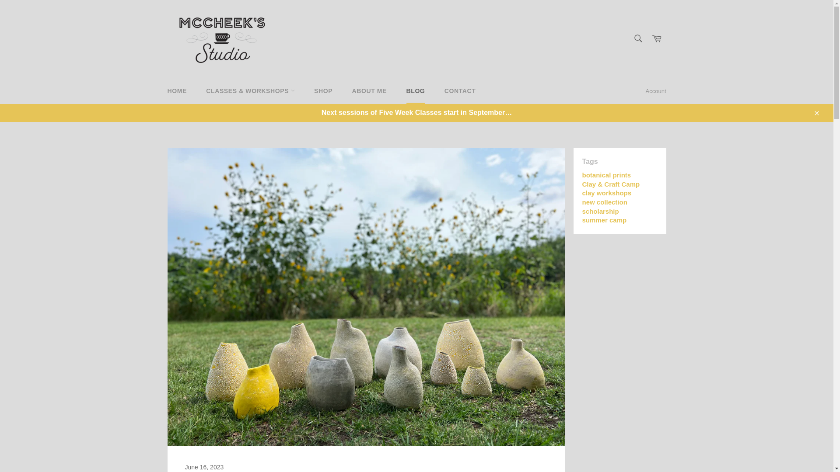  What do you see at coordinates (816, 112) in the screenshot?
I see `Close` at bounding box center [816, 112].